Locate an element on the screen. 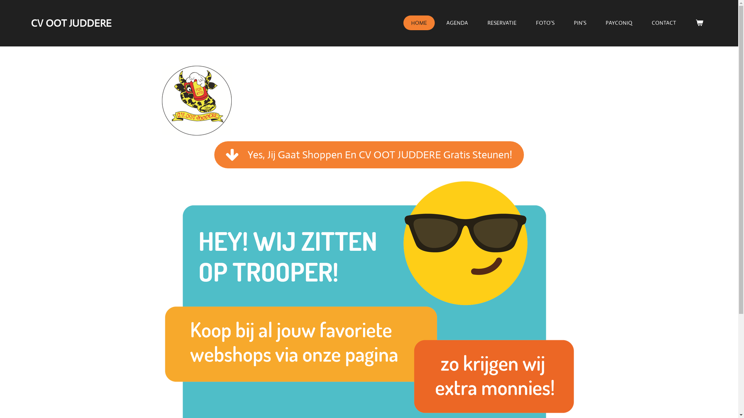 This screenshot has height=418, width=744. HOME is located at coordinates (419, 22).